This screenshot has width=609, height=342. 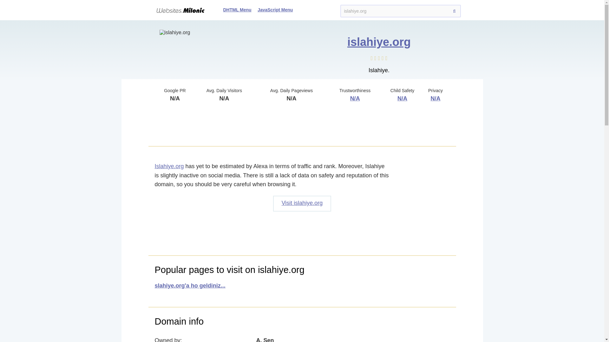 What do you see at coordinates (190, 286) in the screenshot?
I see `slahiye.org'a ho geldiniz...` at bounding box center [190, 286].